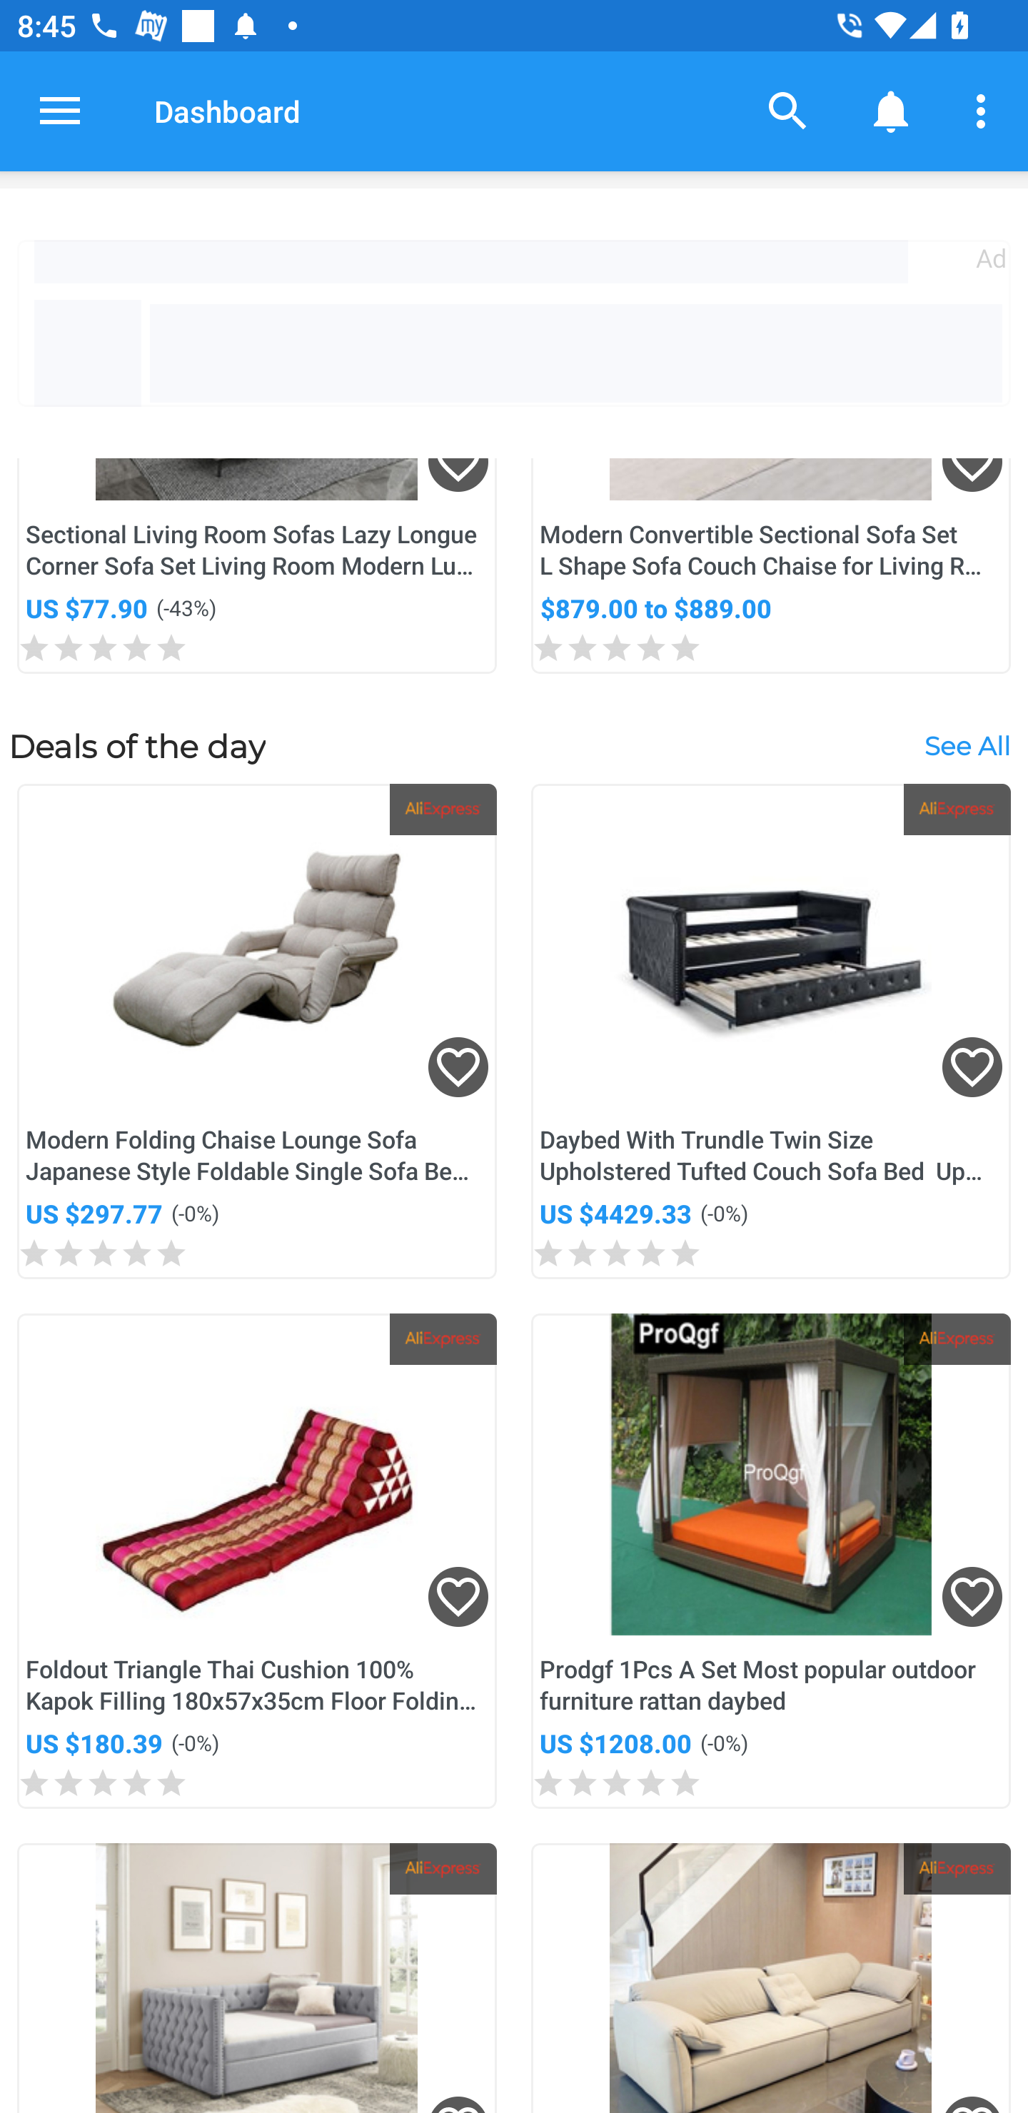  I want to click on More options, so click(985, 110).